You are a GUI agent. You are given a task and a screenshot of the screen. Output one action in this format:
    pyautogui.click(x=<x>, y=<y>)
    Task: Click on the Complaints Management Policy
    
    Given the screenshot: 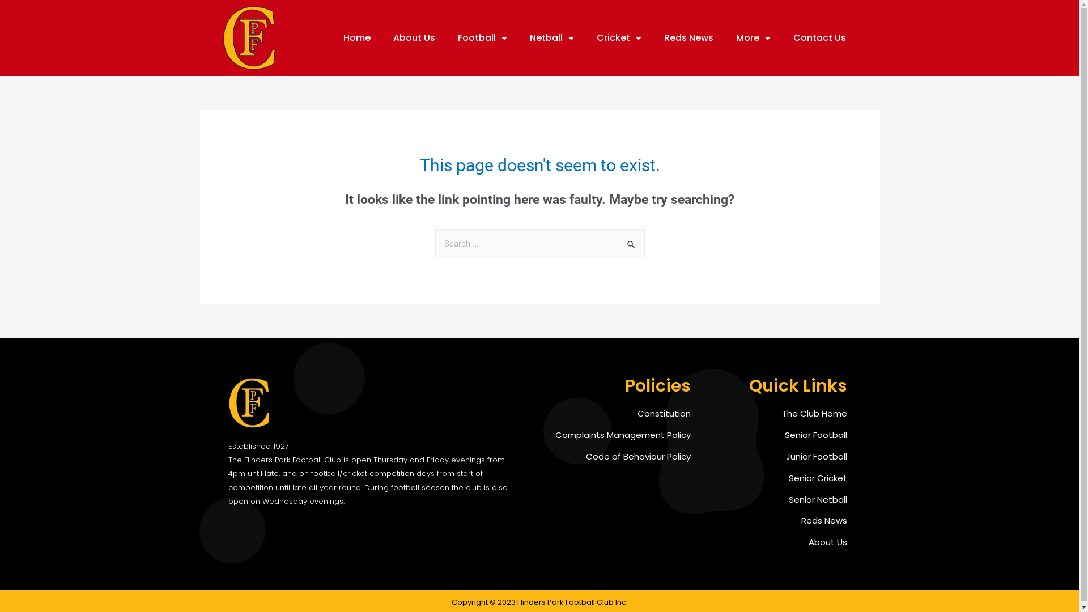 What is the action you would take?
    pyautogui.click(x=611, y=435)
    